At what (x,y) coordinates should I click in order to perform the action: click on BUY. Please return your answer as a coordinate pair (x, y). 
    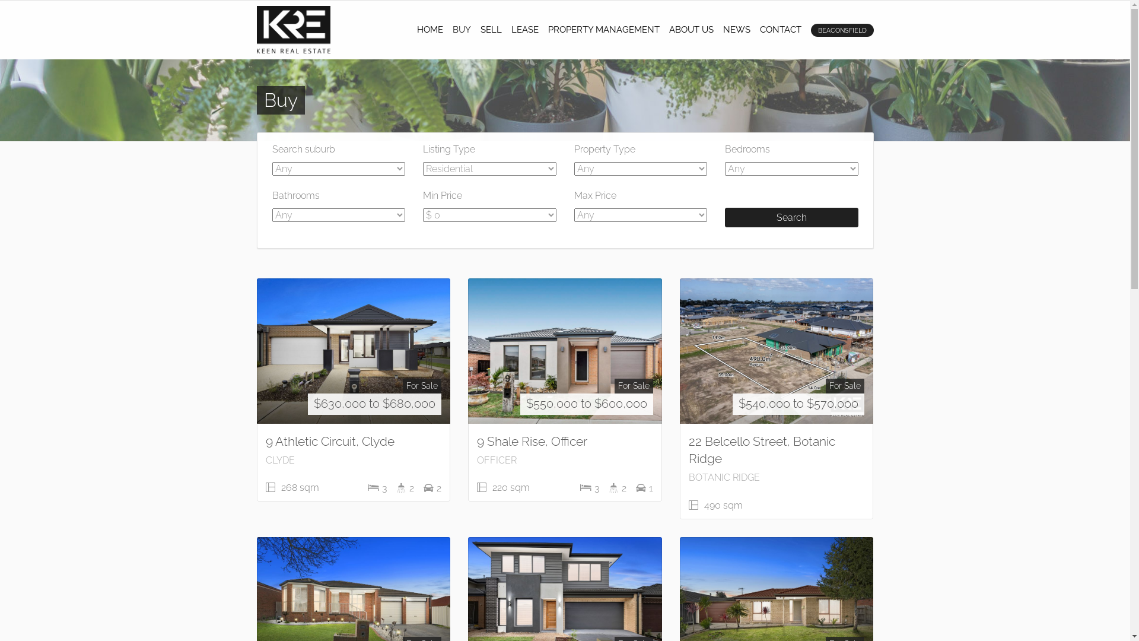
    Looking at the image, I should click on (462, 30).